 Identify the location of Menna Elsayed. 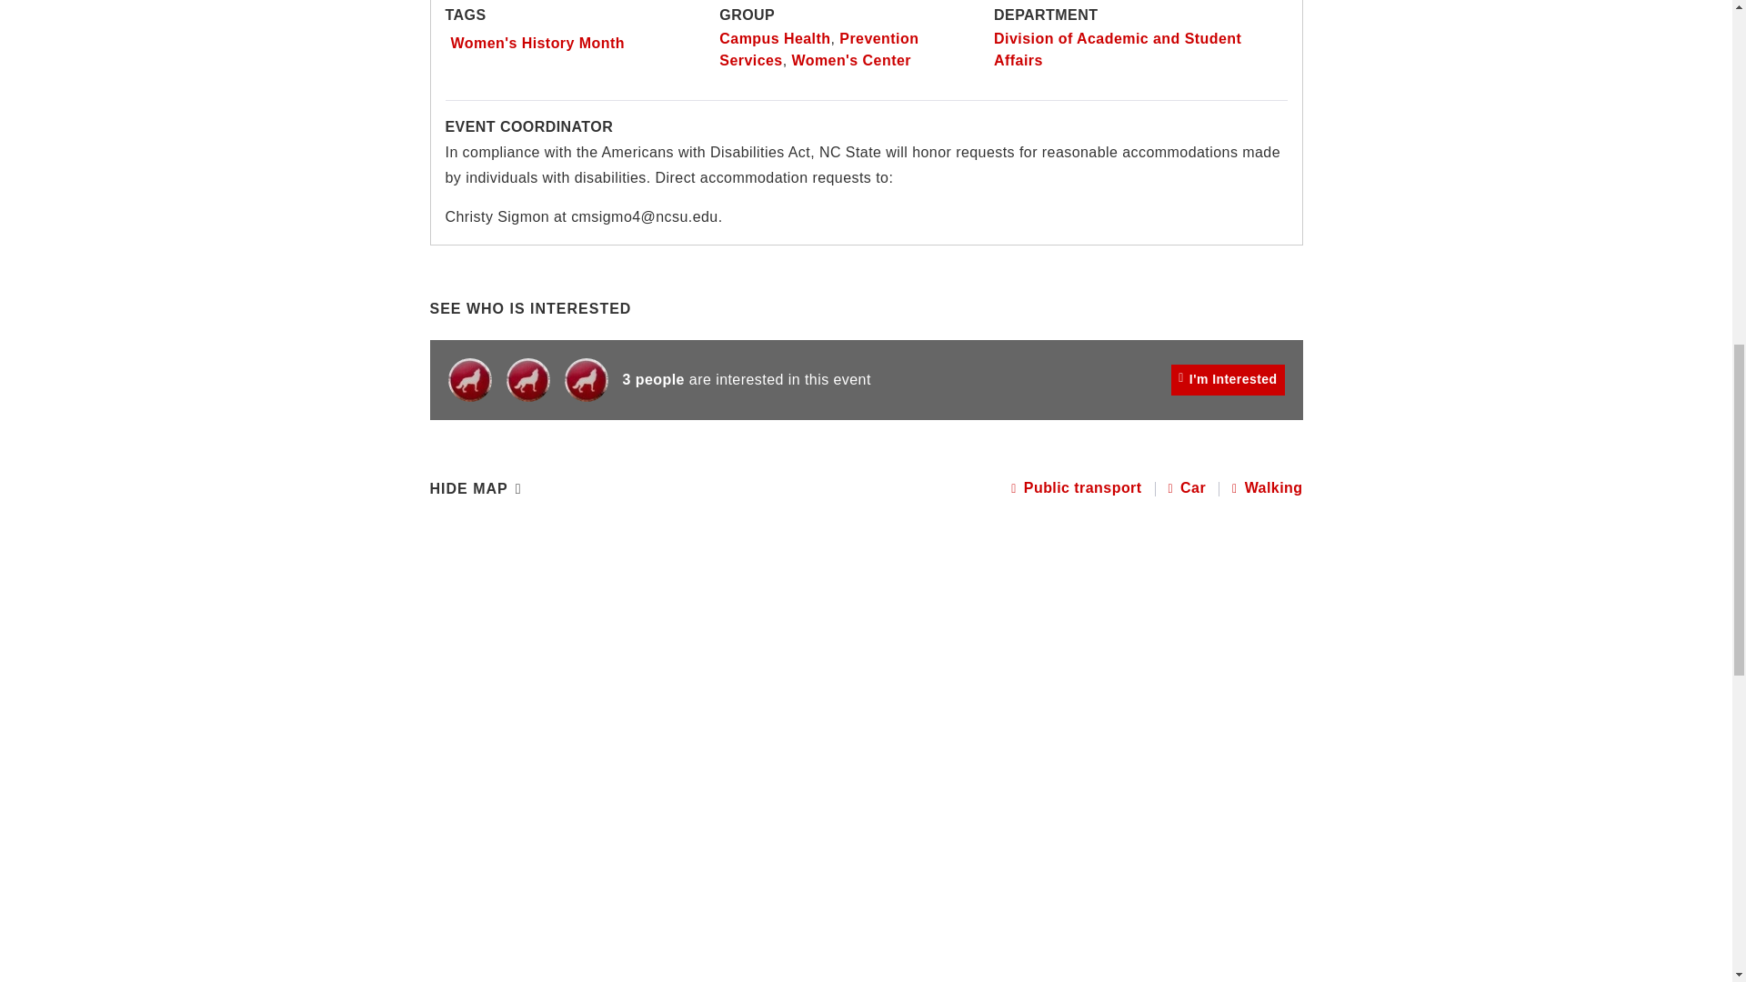
(527, 380).